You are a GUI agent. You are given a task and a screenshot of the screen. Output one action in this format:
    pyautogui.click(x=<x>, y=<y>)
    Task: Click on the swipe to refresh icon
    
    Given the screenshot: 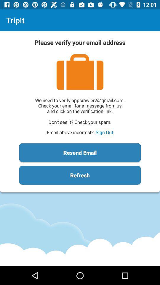 What is the action you would take?
    pyautogui.click(x=80, y=175)
    